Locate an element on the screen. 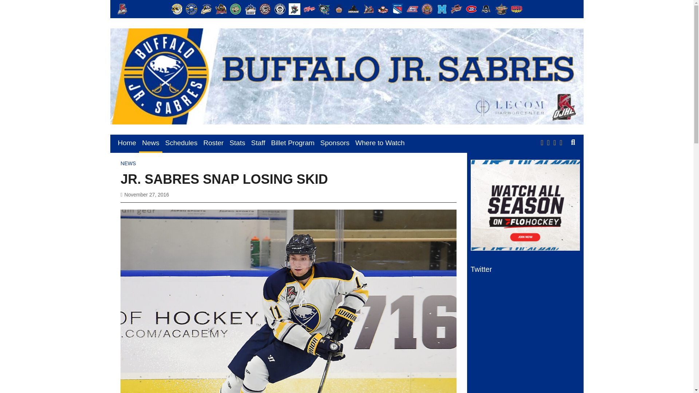 This screenshot has width=699, height=393. OJHL is located at coordinates (122, 9).